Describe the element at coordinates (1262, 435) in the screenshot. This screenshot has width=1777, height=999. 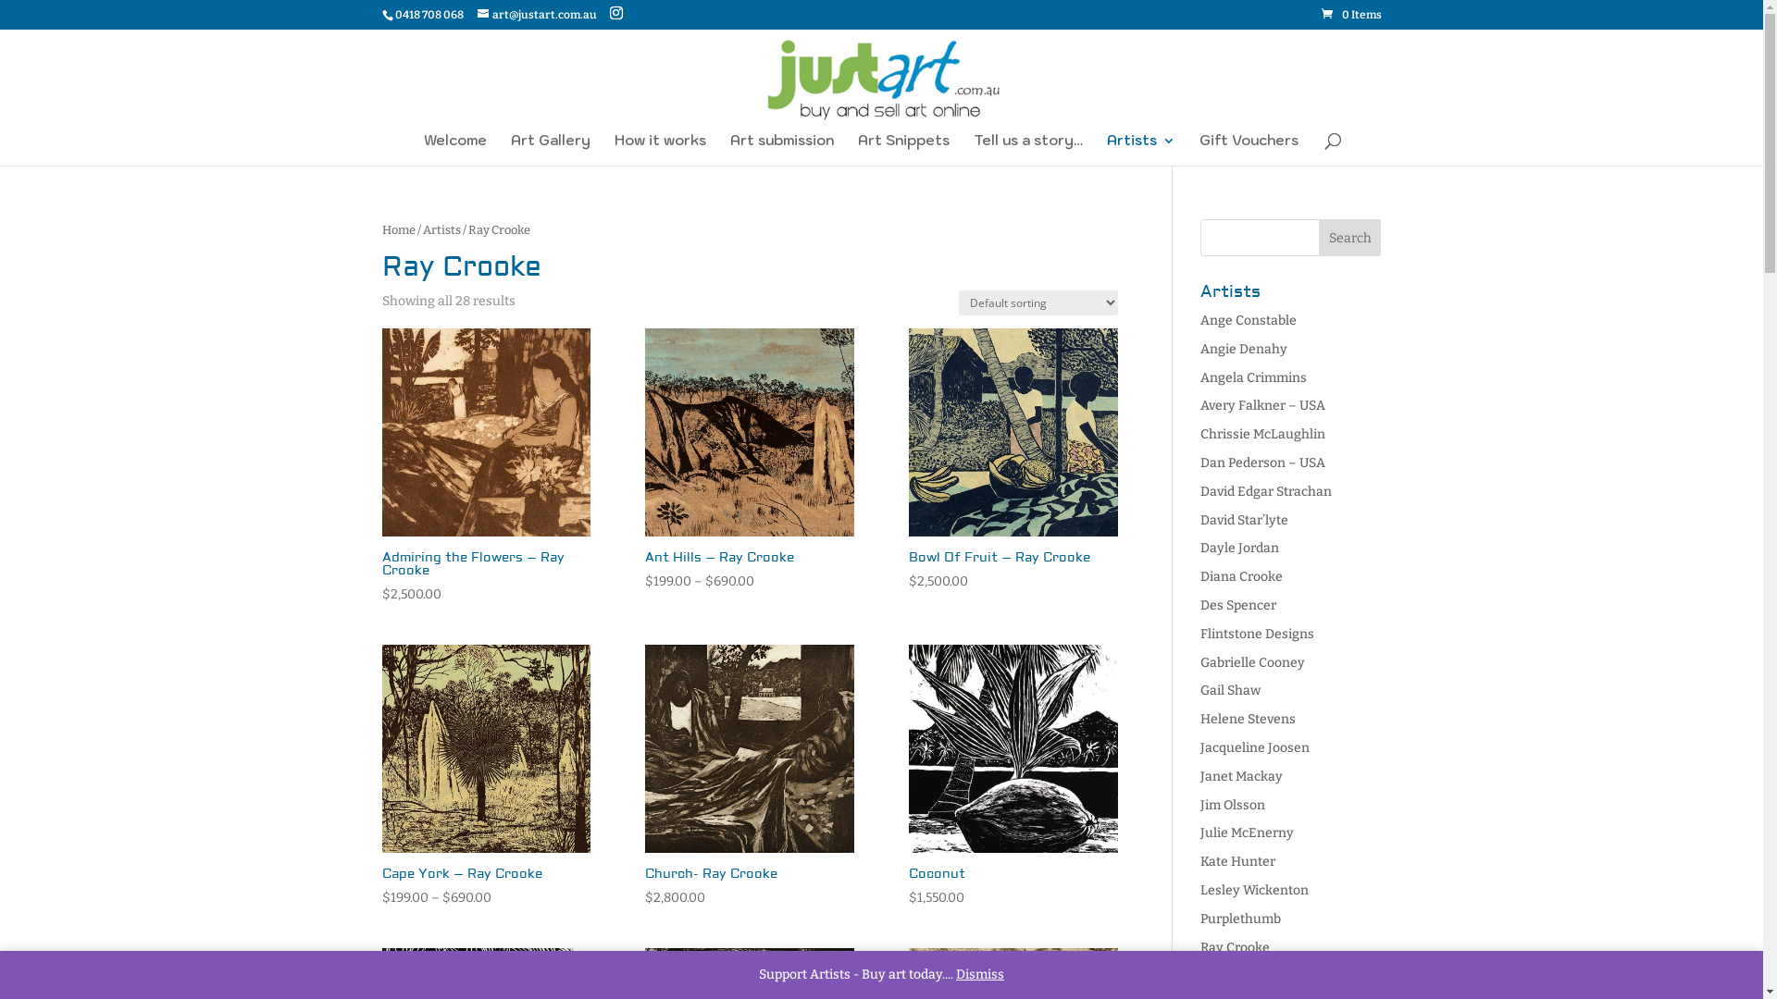
I see `Chrissie McLaughlin` at that location.